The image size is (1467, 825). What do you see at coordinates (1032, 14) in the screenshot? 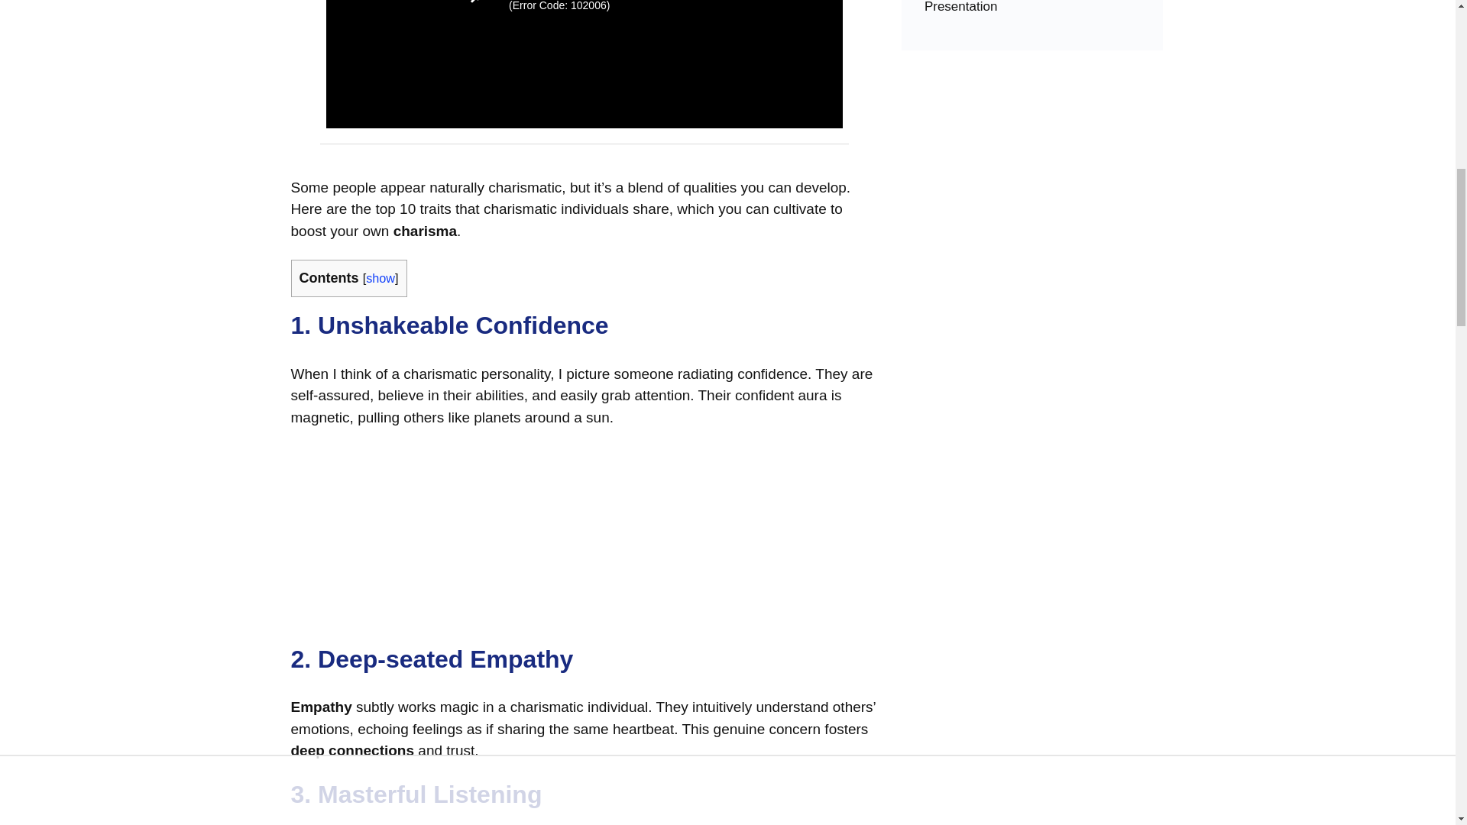
I see `11 Tips to Analyze Your Speech or Presentation` at bounding box center [1032, 14].